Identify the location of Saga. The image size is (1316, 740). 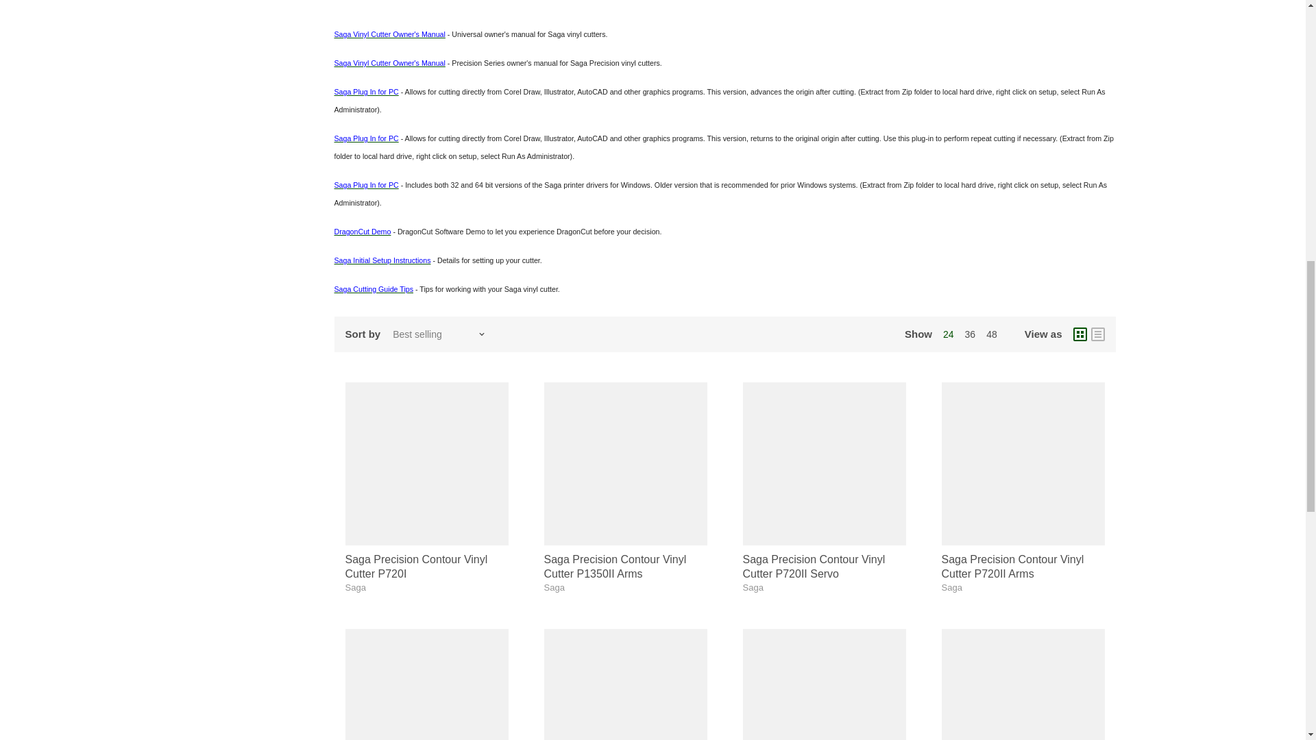
(951, 587).